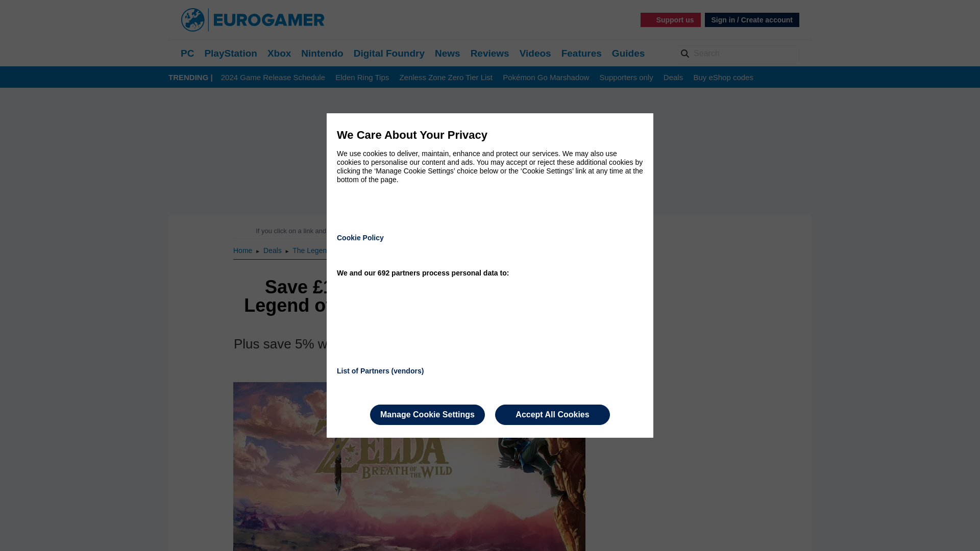  Describe the element at coordinates (526, 231) in the screenshot. I see `Read our editorial policy` at that location.